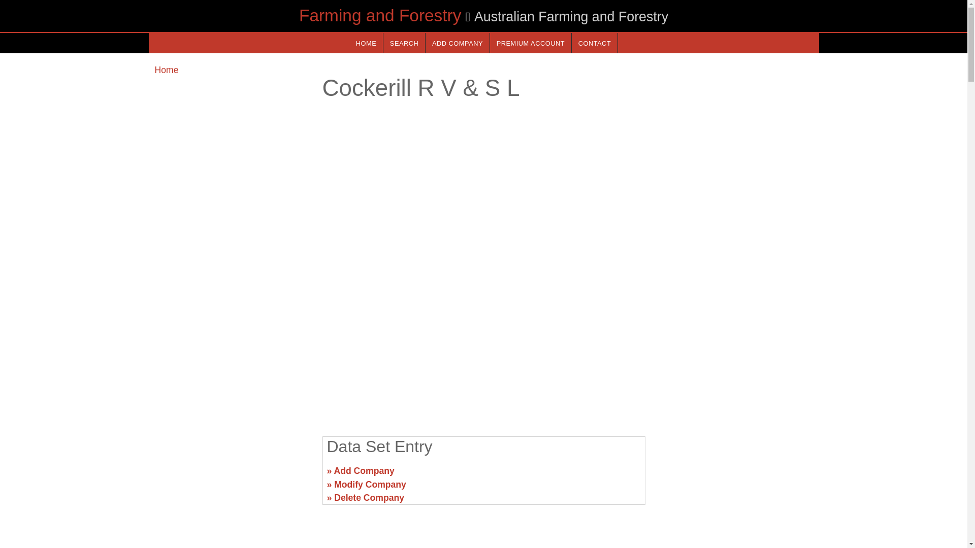 Image resolution: width=975 pixels, height=548 pixels. Describe the element at coordinates (166, 70) in the screenshot. I see `Home` at that location.